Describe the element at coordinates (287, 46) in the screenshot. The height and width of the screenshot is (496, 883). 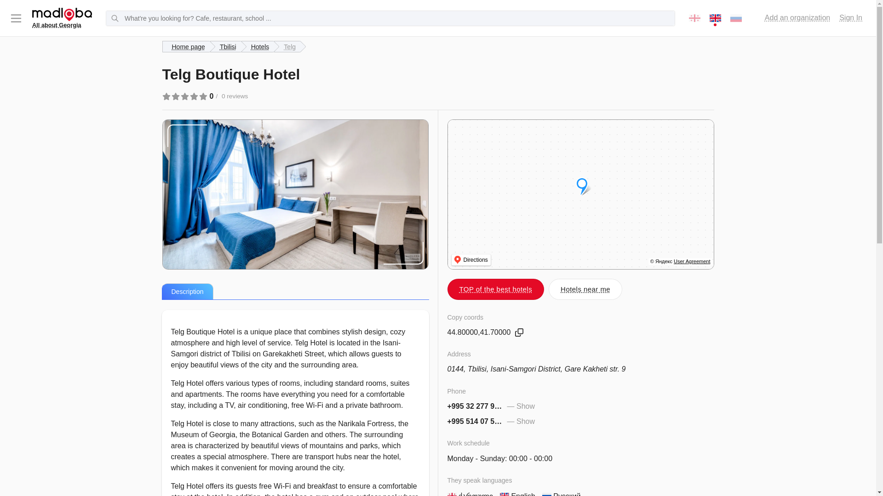
I see `Telg` at that location.